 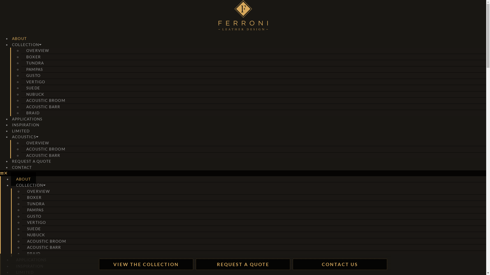 I want to click on ACOUSTIC BARR, so click(x=44, y=247).